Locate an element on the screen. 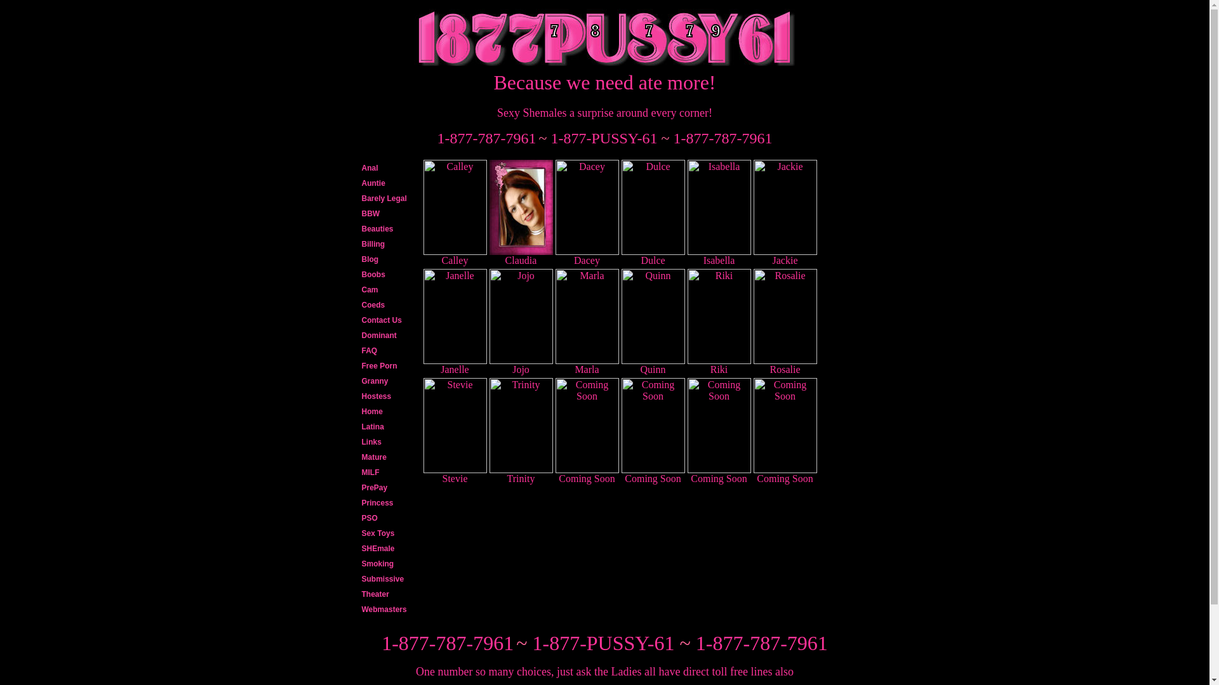  Anal is located at coordinates (387, 168).